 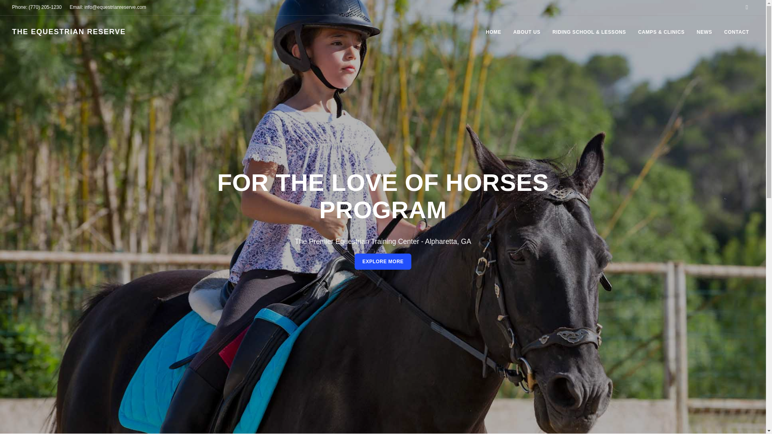 What do you see at coordinates (704, 32) in the screenshot?
I see `NEWS` at bounding box center [704, 32].